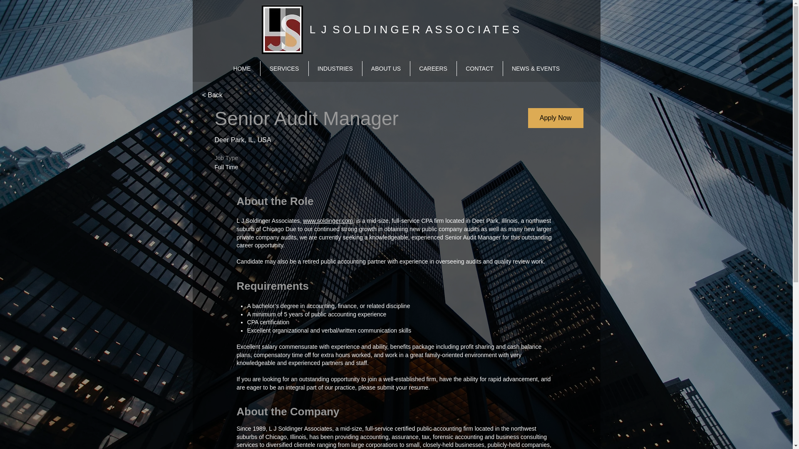  What do you see at coordinates (385, 68) in the screenshot?
I see `ABOUT US` at bounding box center [385, 68].